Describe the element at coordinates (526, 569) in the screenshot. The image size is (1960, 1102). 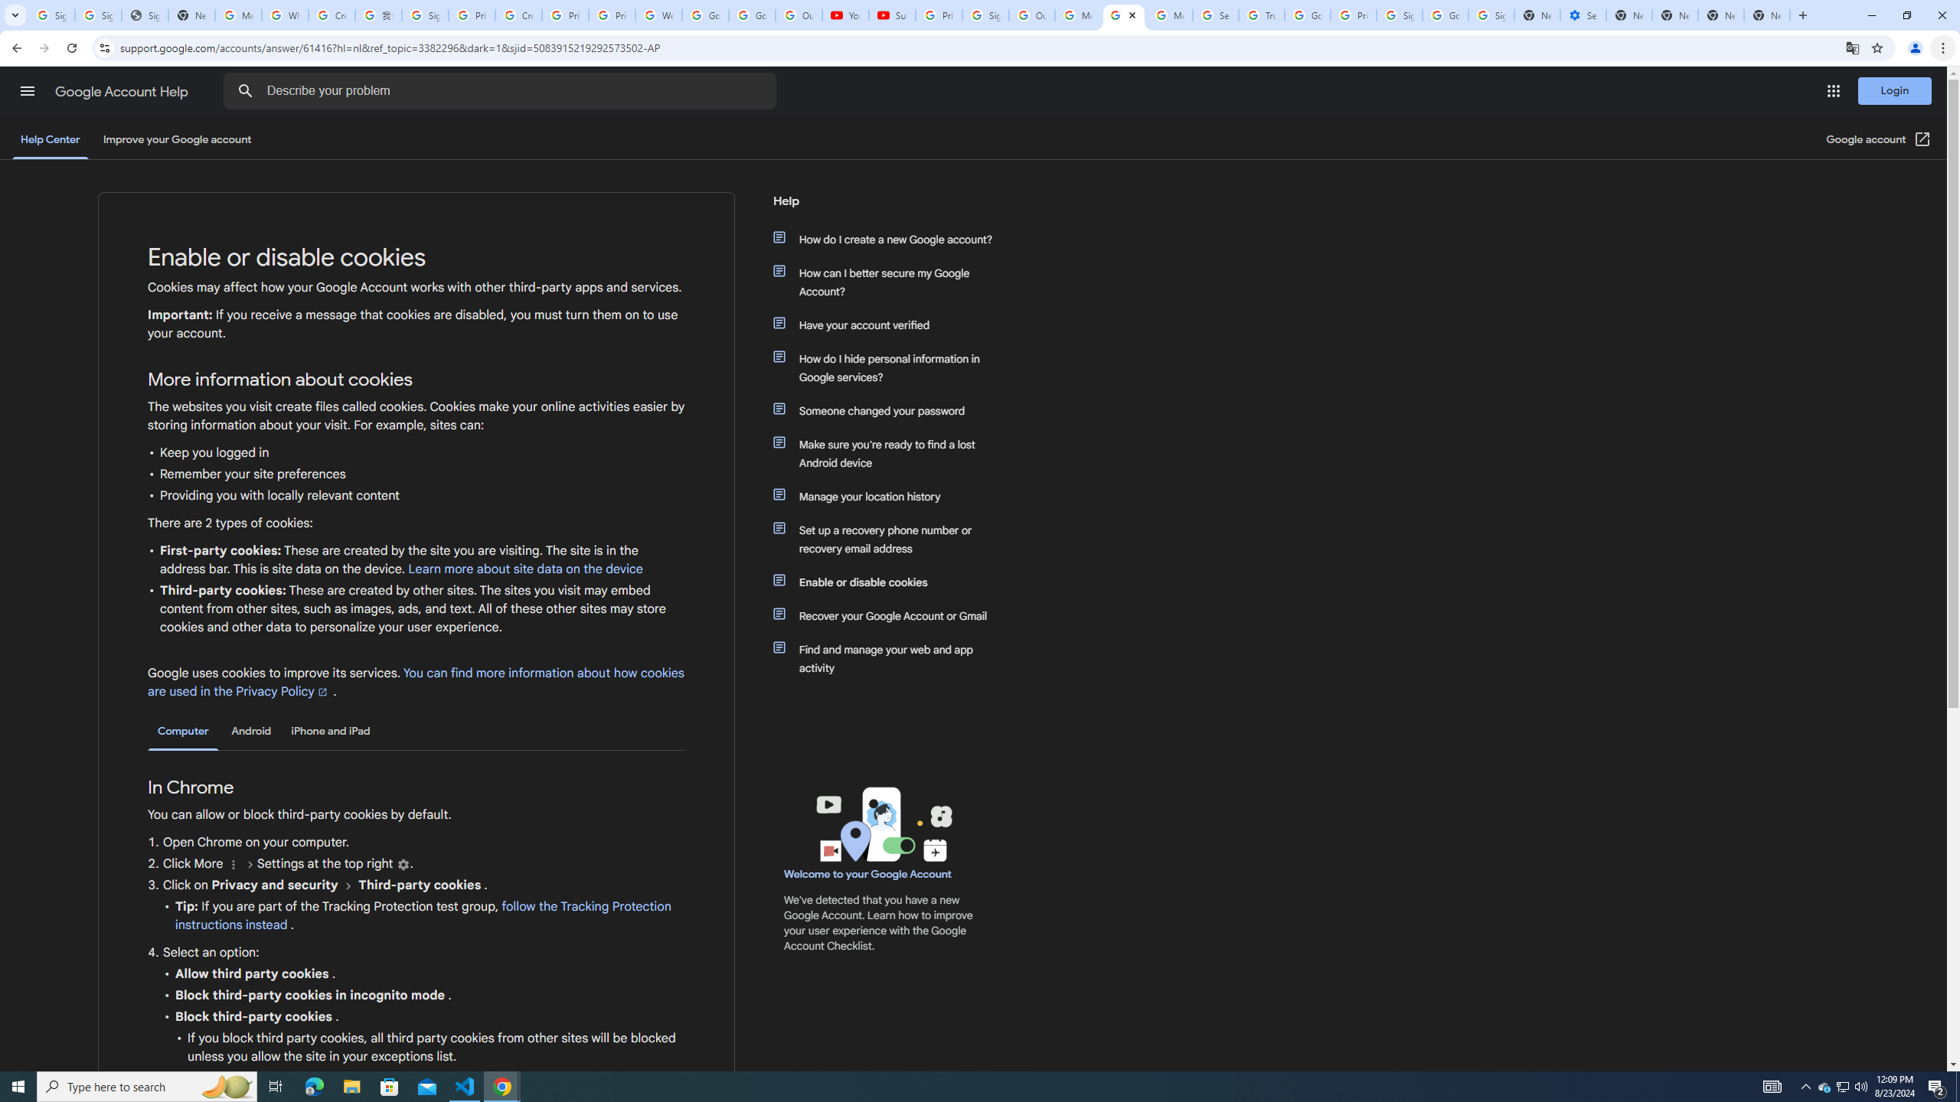
I see `Learn more about site data on the device` at that location.